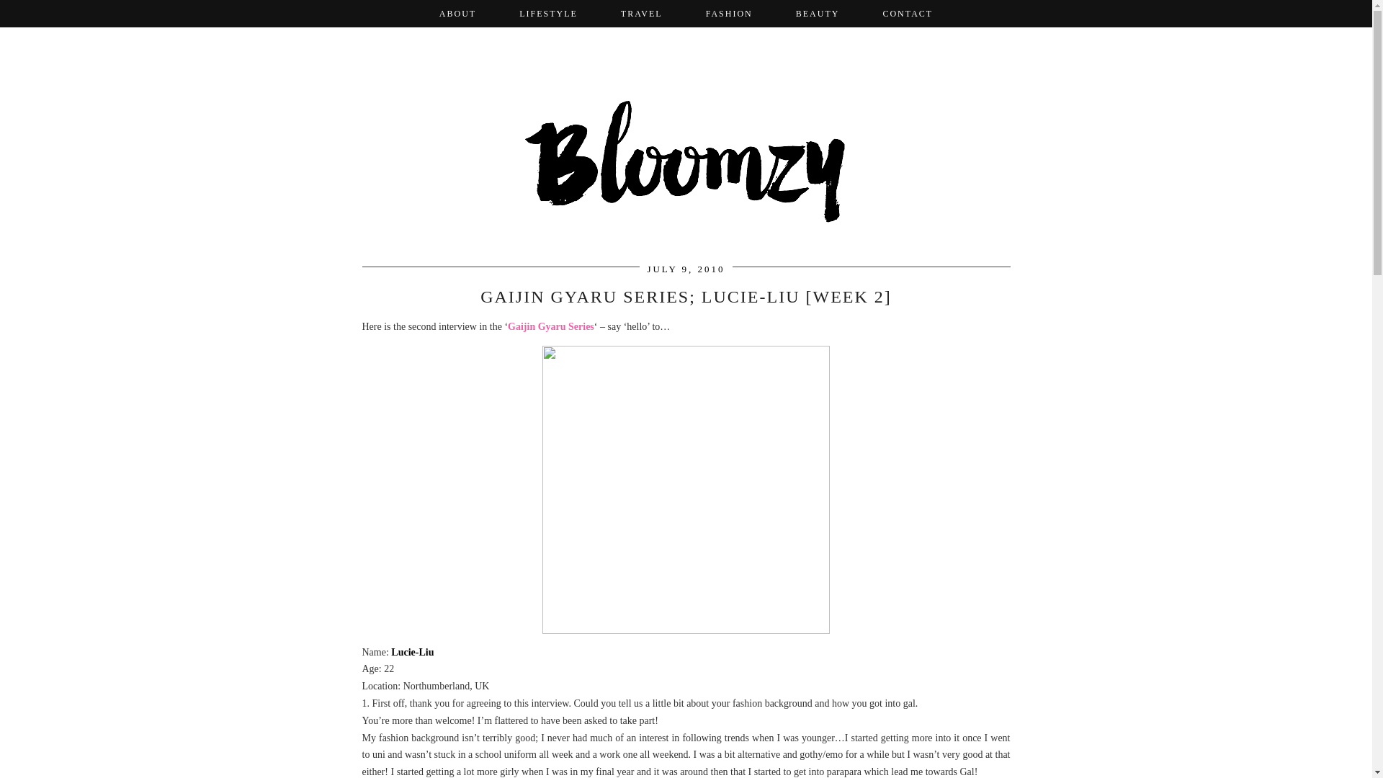 The image size is (1383, 778). I want to click on BEAUTY, so click(818, 13).